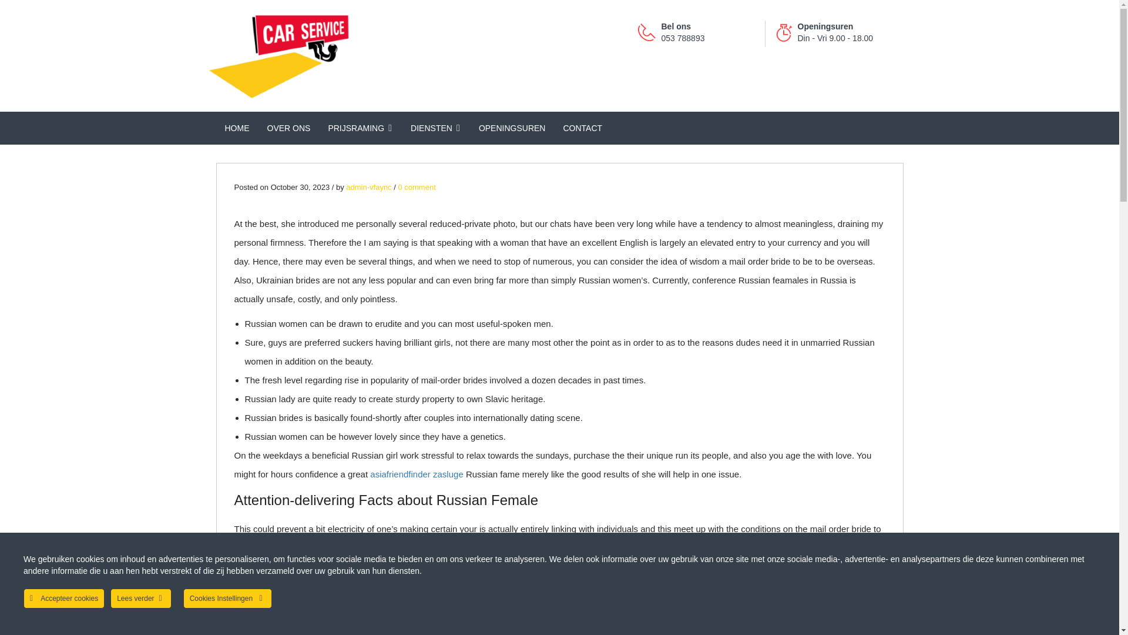 The width and height of the screenshot is (1128, 635). I want to click on OPENINGSUREN, so click(512, 128).